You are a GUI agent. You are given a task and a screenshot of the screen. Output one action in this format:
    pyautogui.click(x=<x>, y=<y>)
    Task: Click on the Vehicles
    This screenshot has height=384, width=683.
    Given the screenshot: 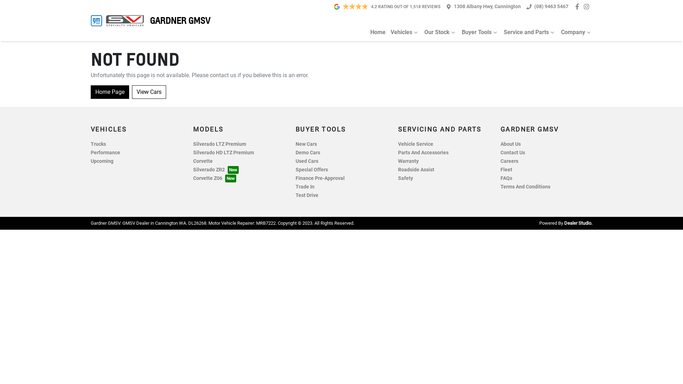 What is the action you would take?
    pyautogui.click(x=403, y=32)
    